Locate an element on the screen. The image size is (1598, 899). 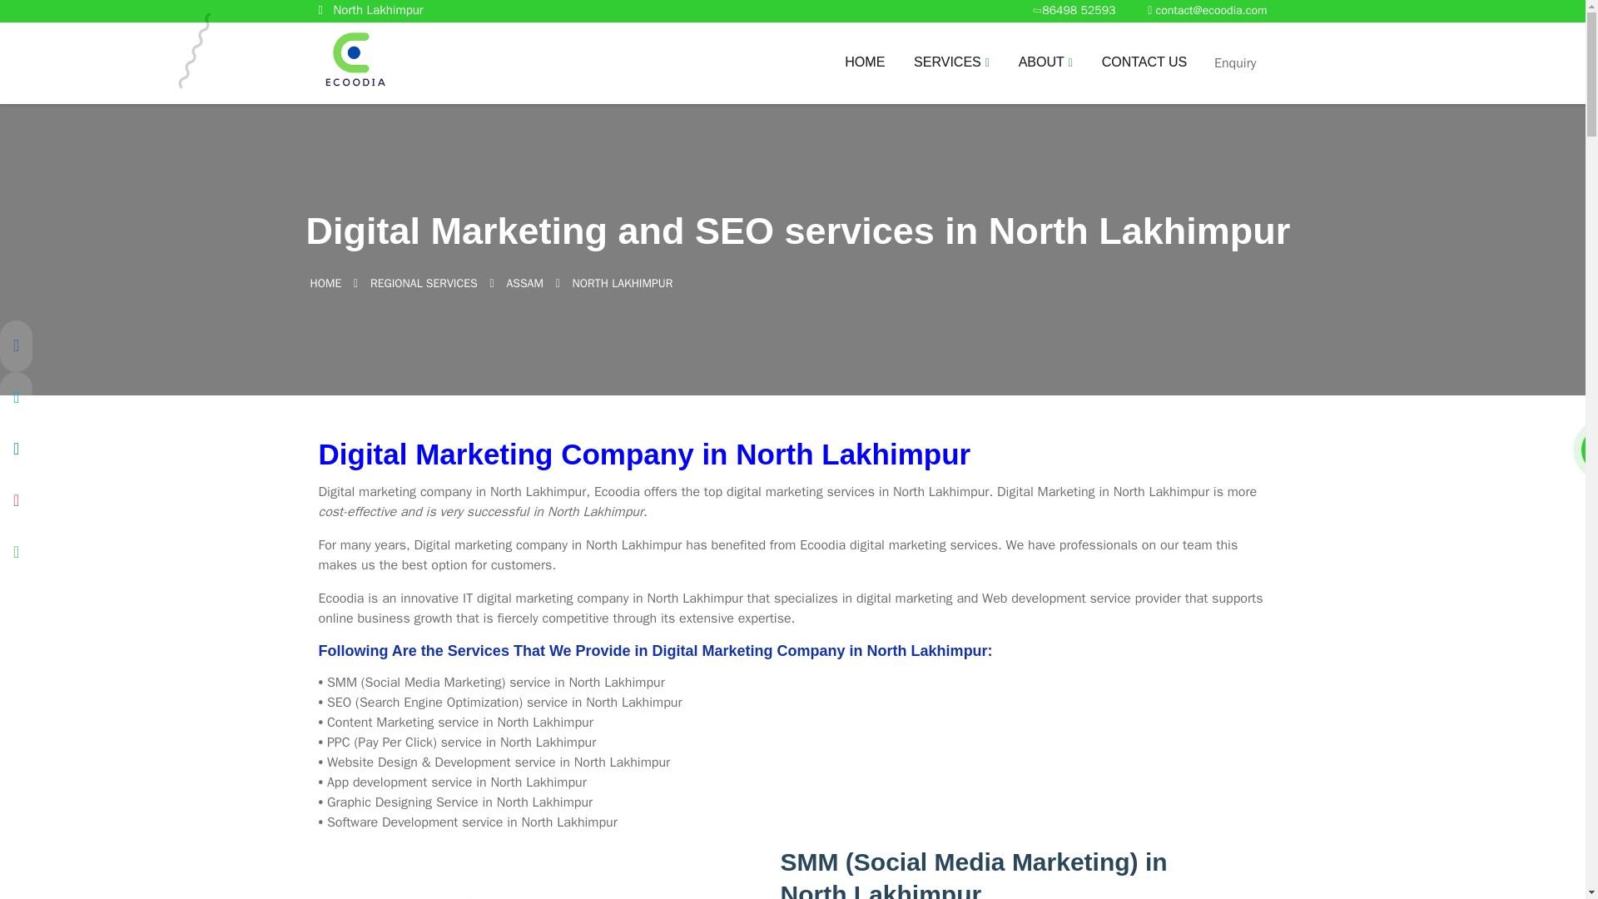
86498 52593 is located at coordinates (1074, 10).